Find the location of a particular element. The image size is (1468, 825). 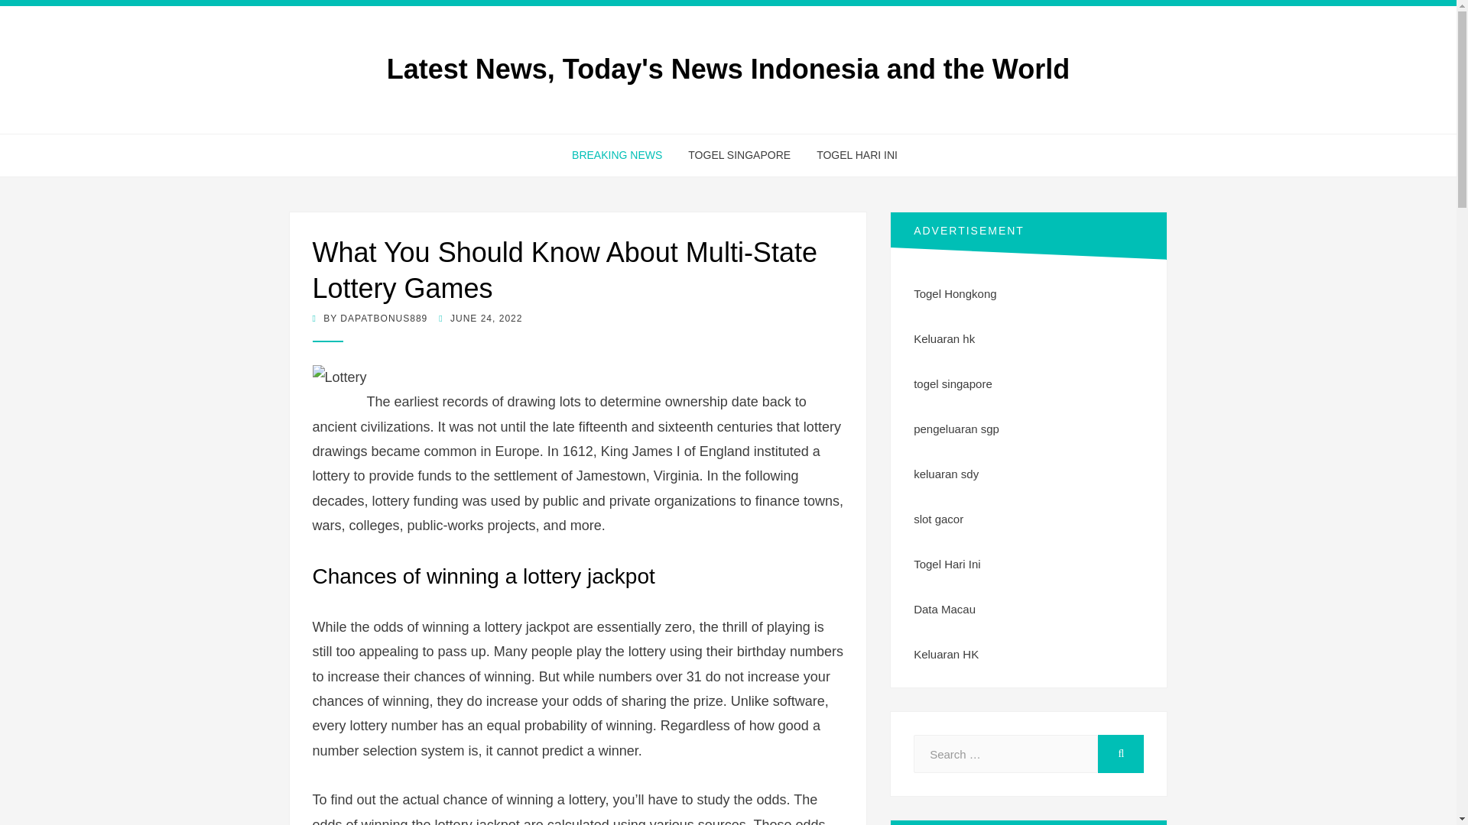

TOGEL SINGAPORE is located at coordinates (739, 156).